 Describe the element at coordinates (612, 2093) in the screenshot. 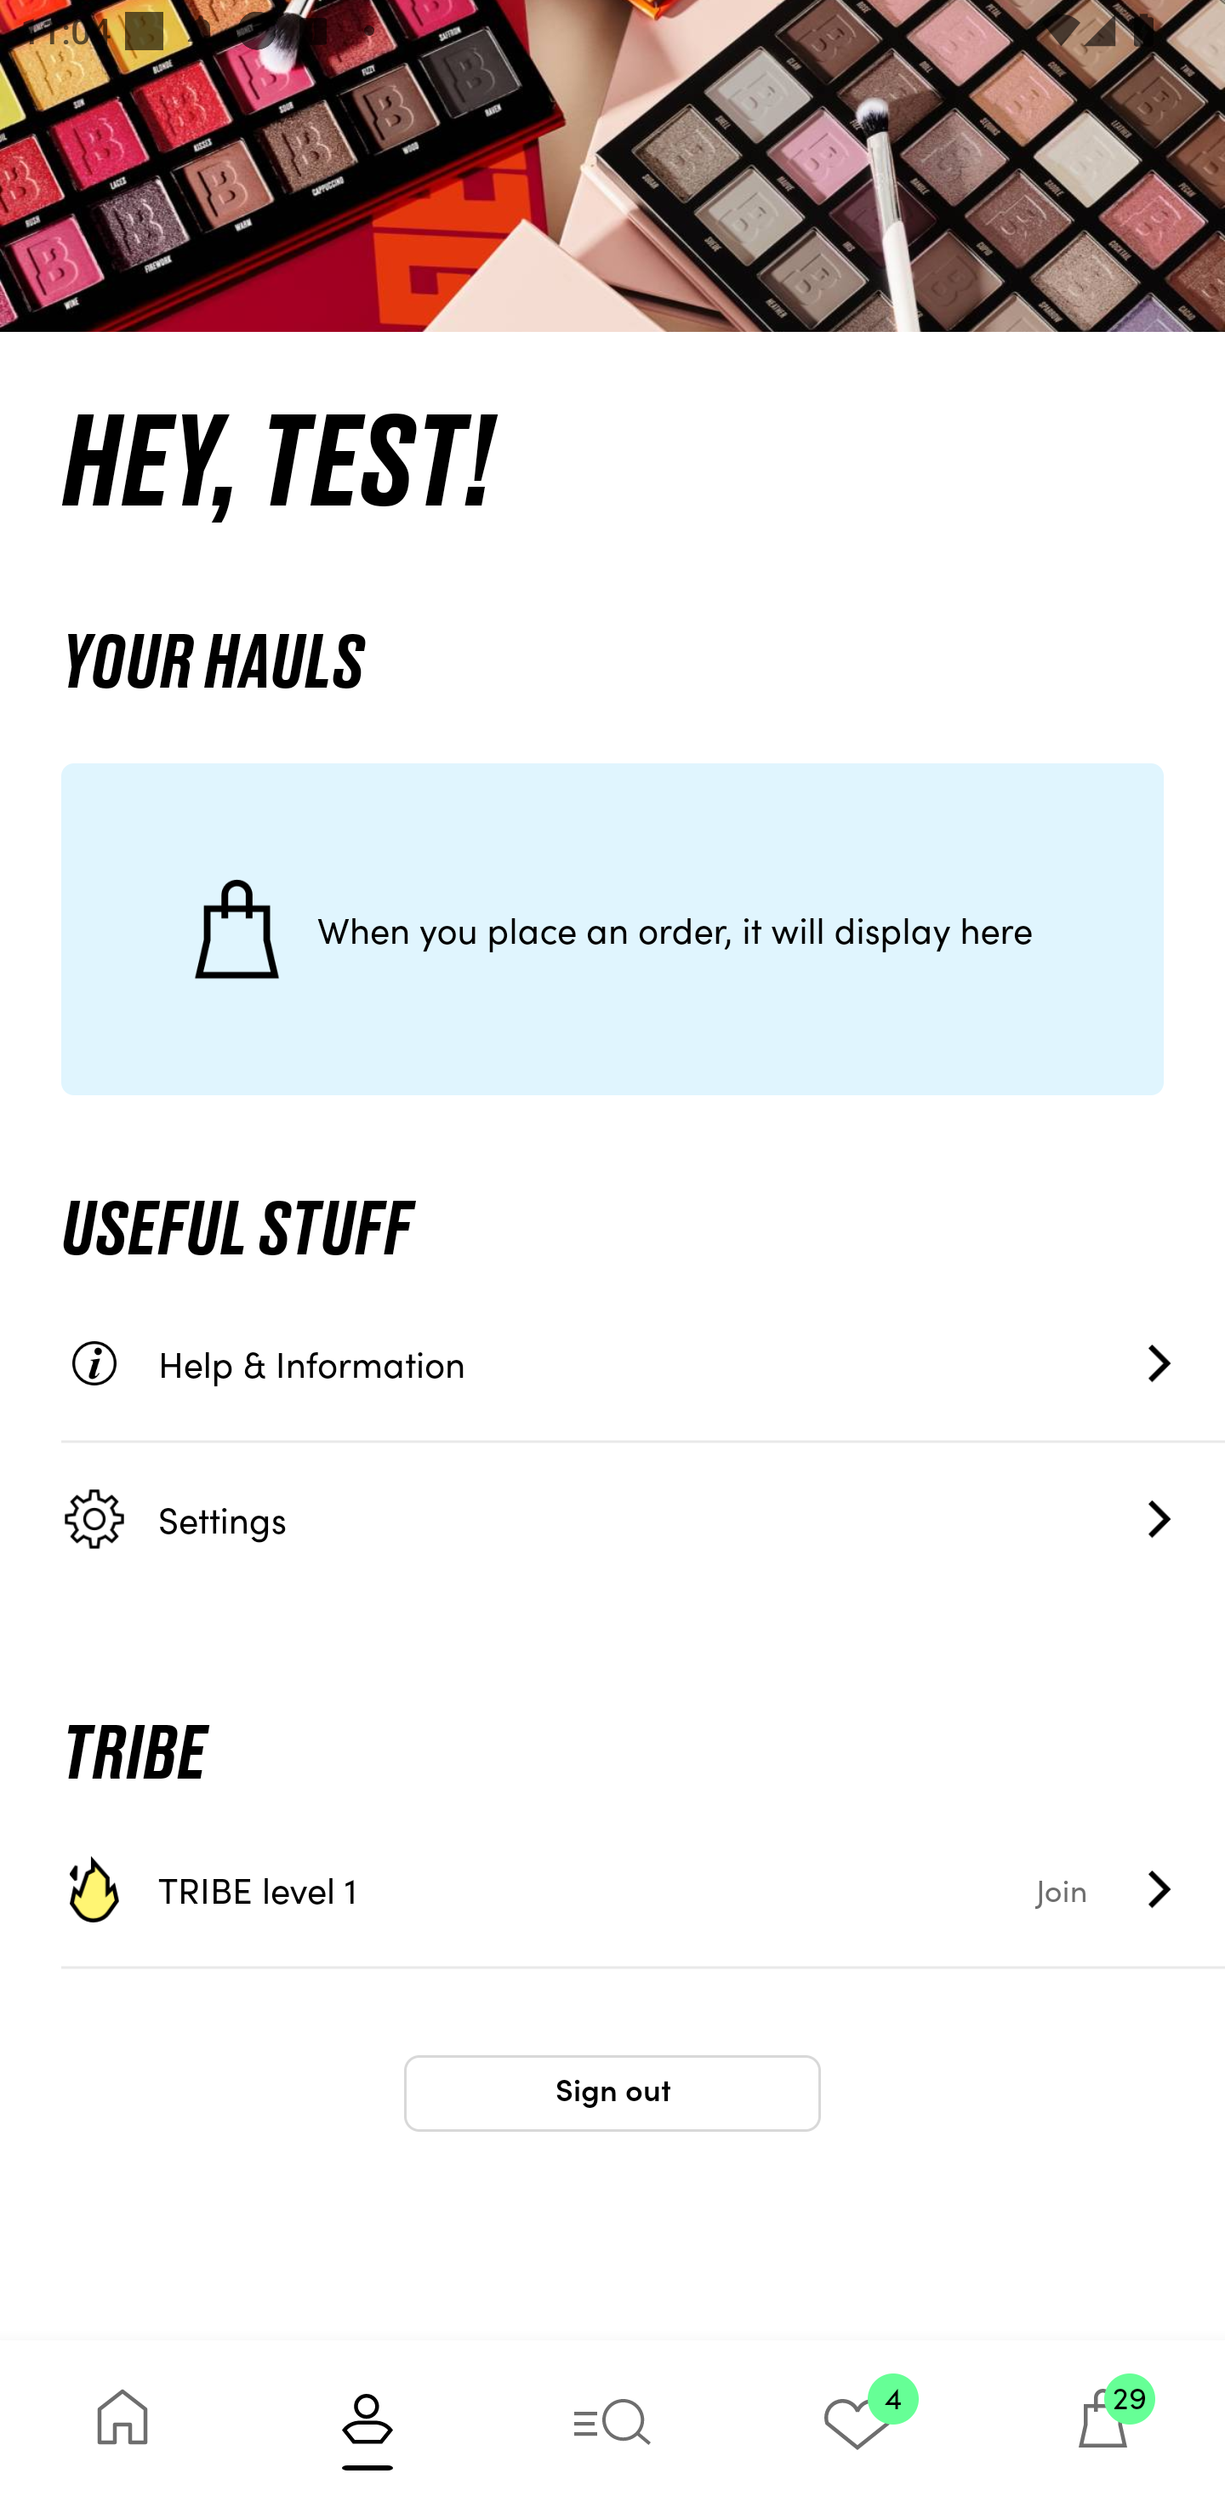

I see `Sign out` at that location.